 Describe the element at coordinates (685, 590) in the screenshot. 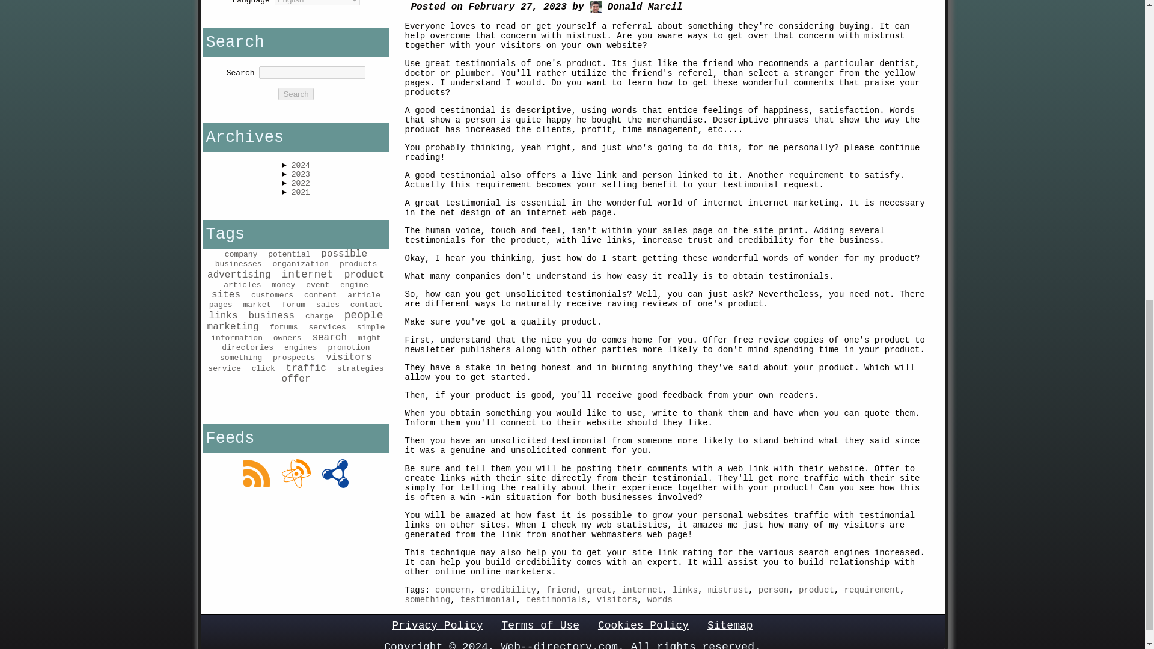

I see `links` at that location.